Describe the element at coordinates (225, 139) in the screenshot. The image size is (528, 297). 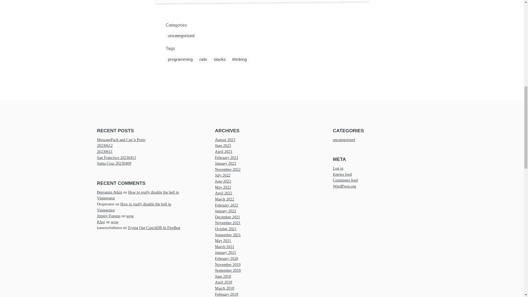
I see `August 2023` at that location.